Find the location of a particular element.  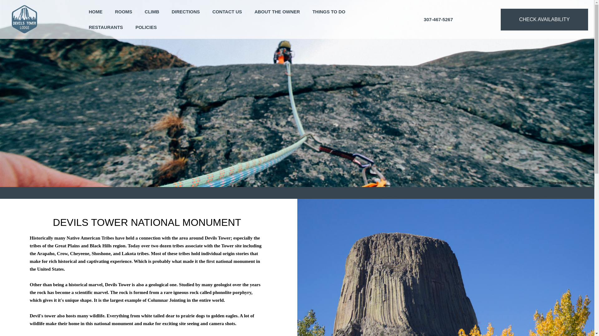

RESTAURANTS is located at coordinates (105, 27).